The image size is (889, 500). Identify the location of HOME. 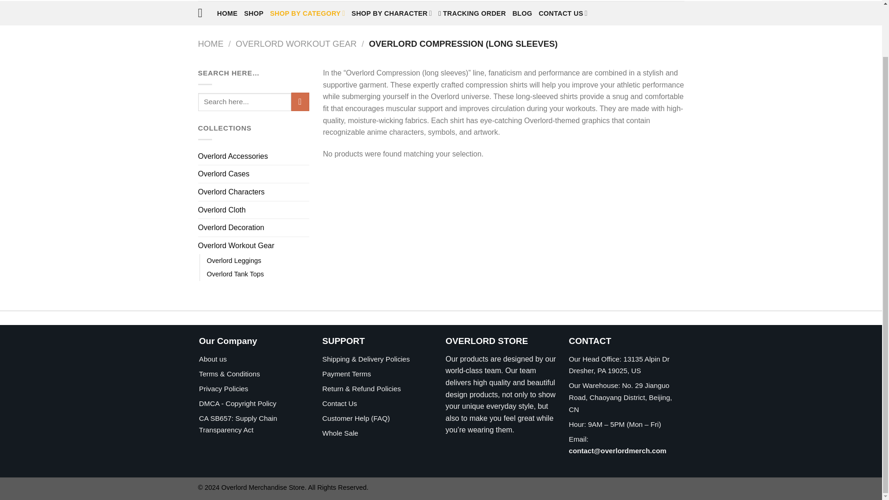
(227, 13).